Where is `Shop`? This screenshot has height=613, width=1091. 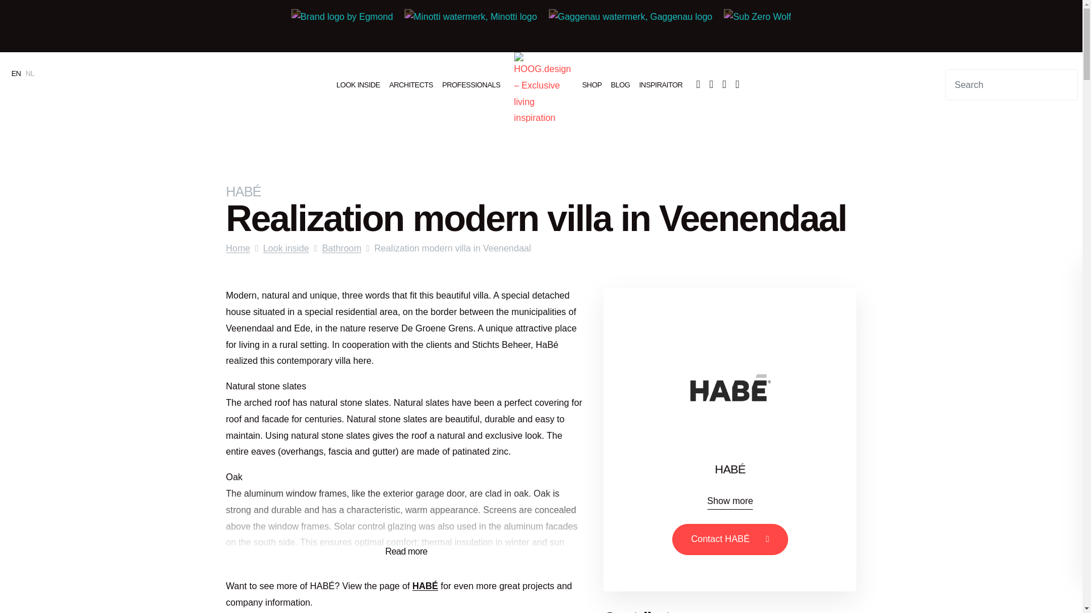
Shop is located at coordinates (591, 84).